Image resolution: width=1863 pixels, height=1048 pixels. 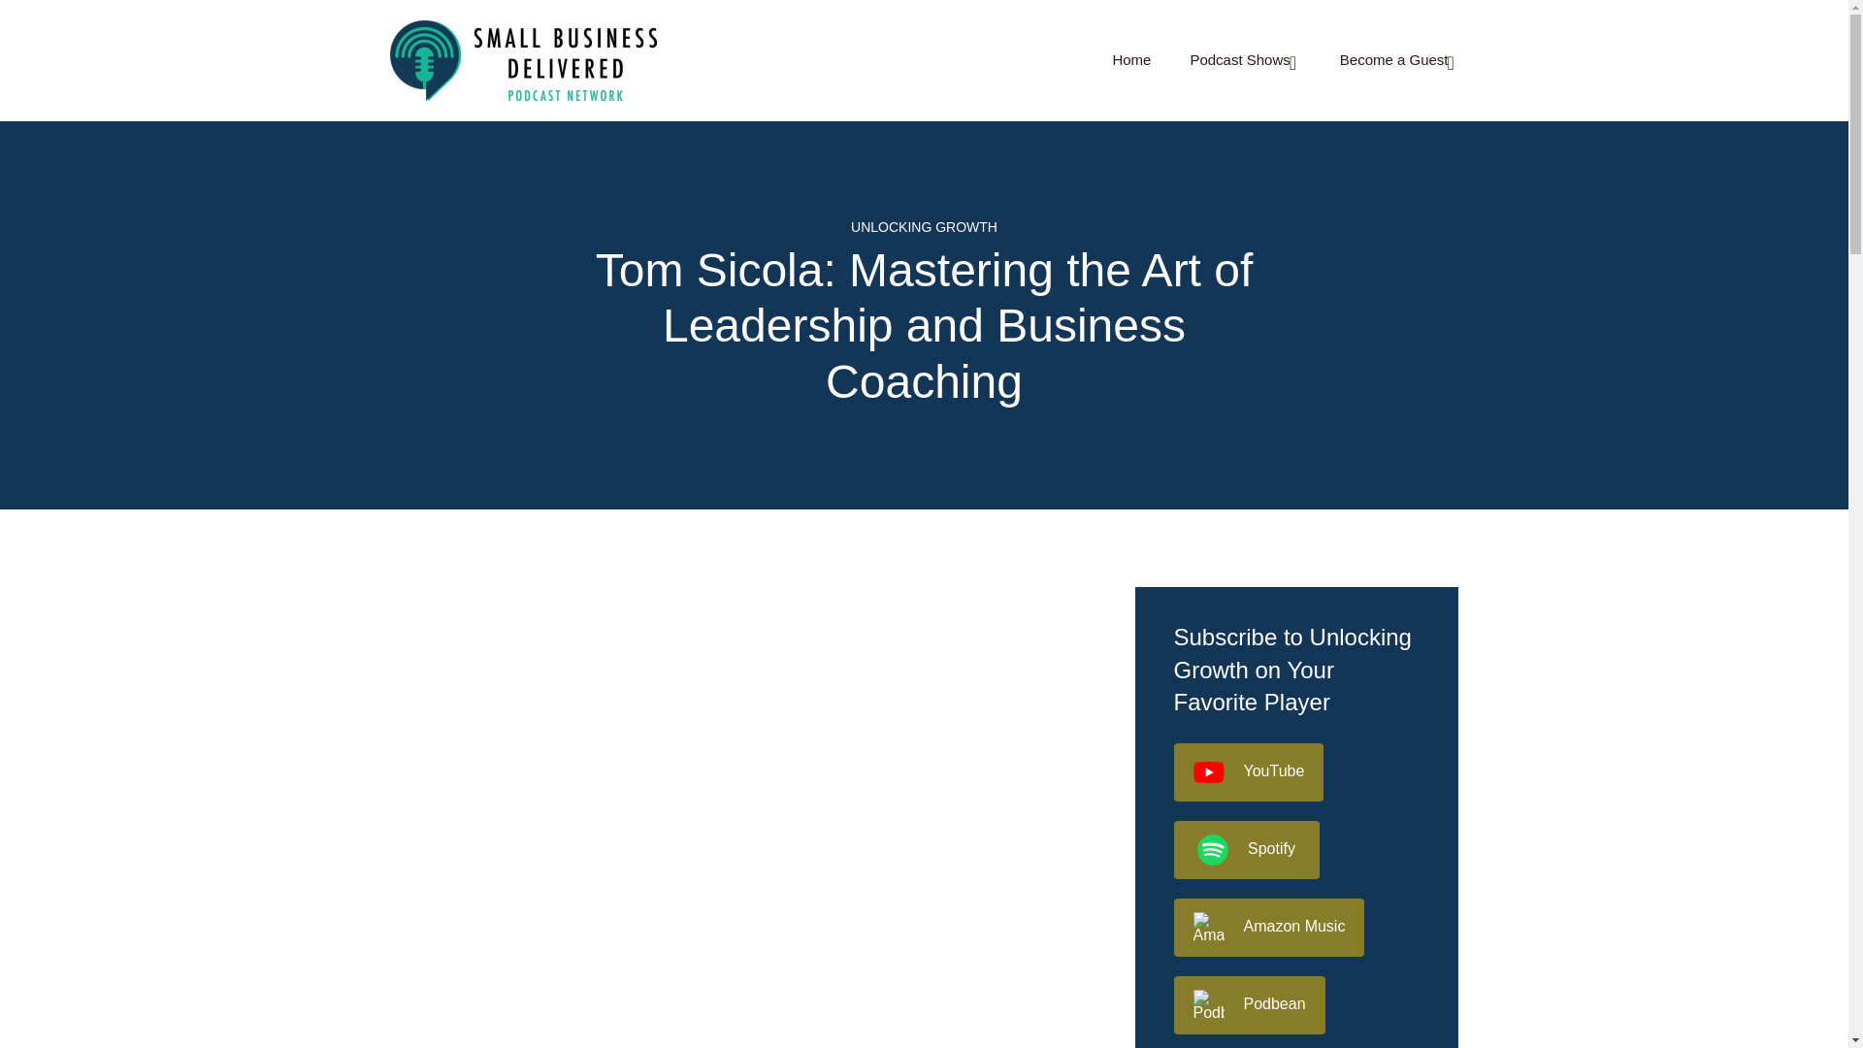 I want to click on Home, so click(x=1131, y=60).